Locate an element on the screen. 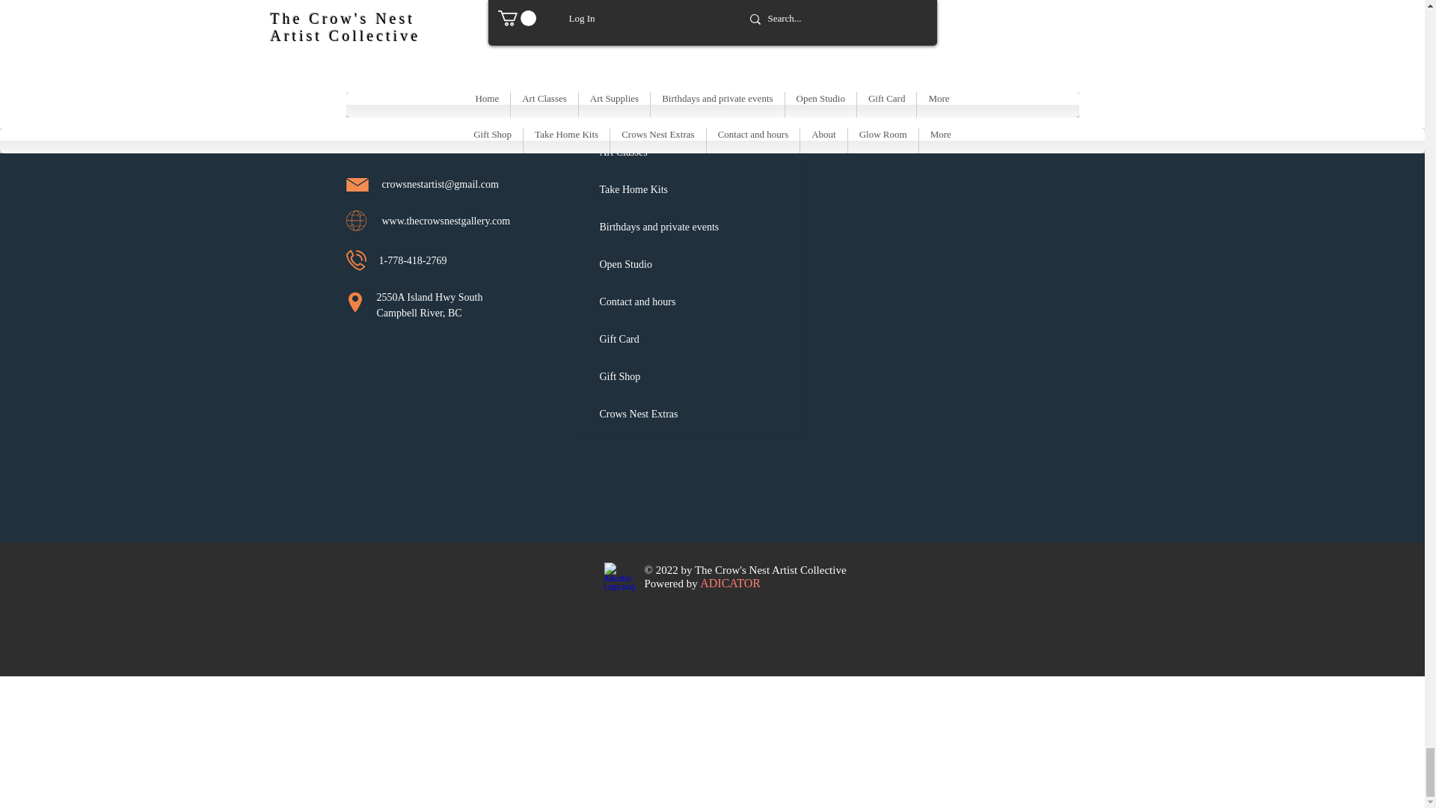  Birthdays and private events is located at coordinates (688, 227).